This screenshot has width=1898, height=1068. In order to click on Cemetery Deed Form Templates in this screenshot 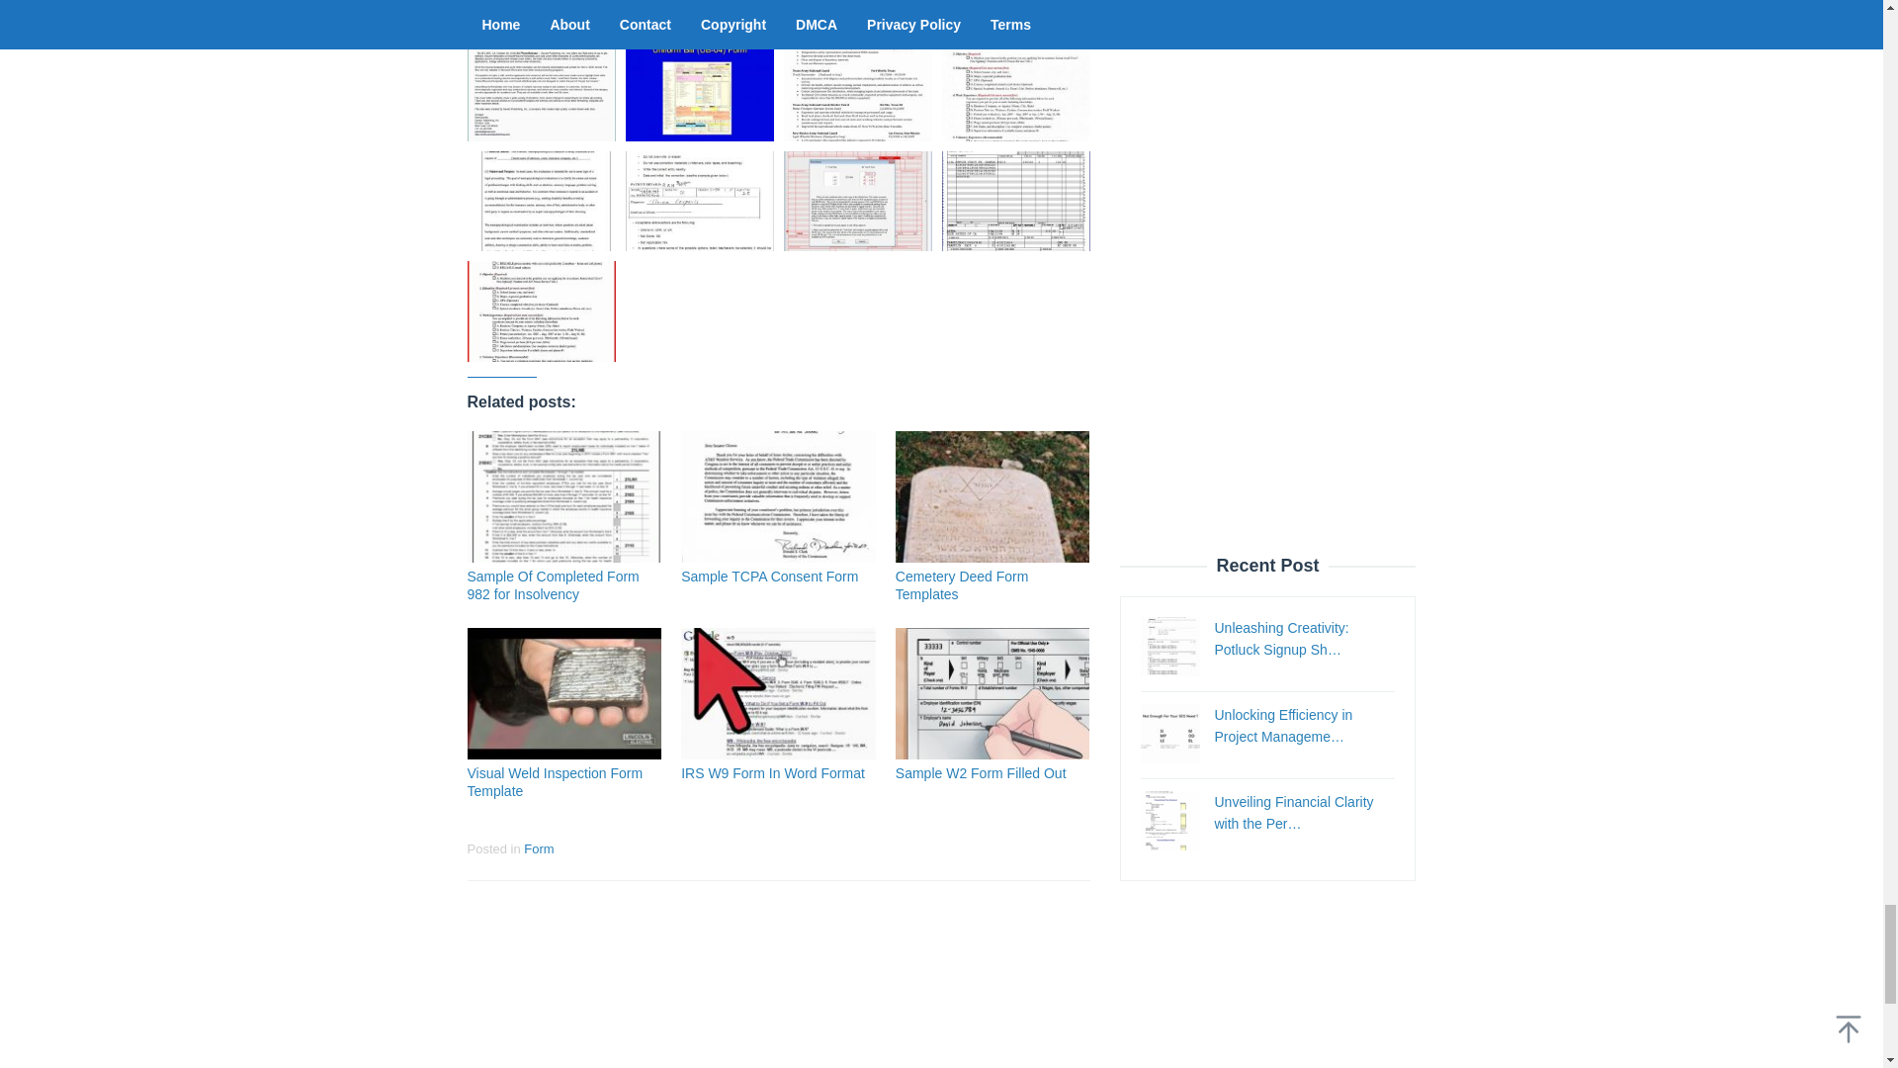, I will do `click(962, 585)`.